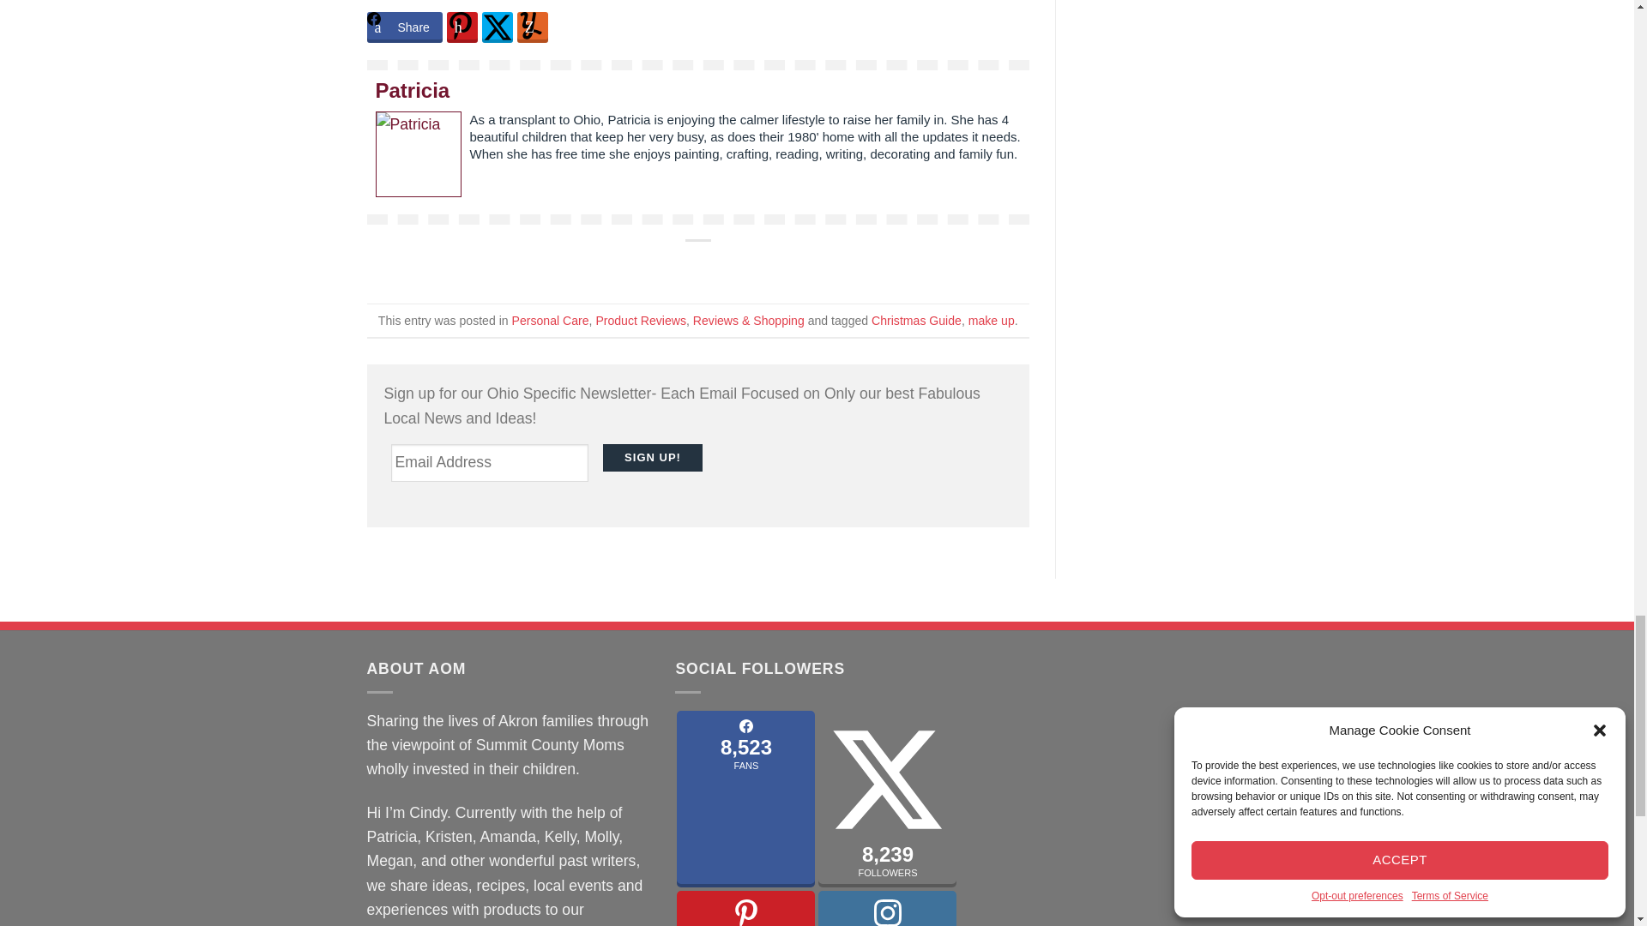 This screenshot has width=1647, height=926. I want to click on Sign up!, so click(652, 458).